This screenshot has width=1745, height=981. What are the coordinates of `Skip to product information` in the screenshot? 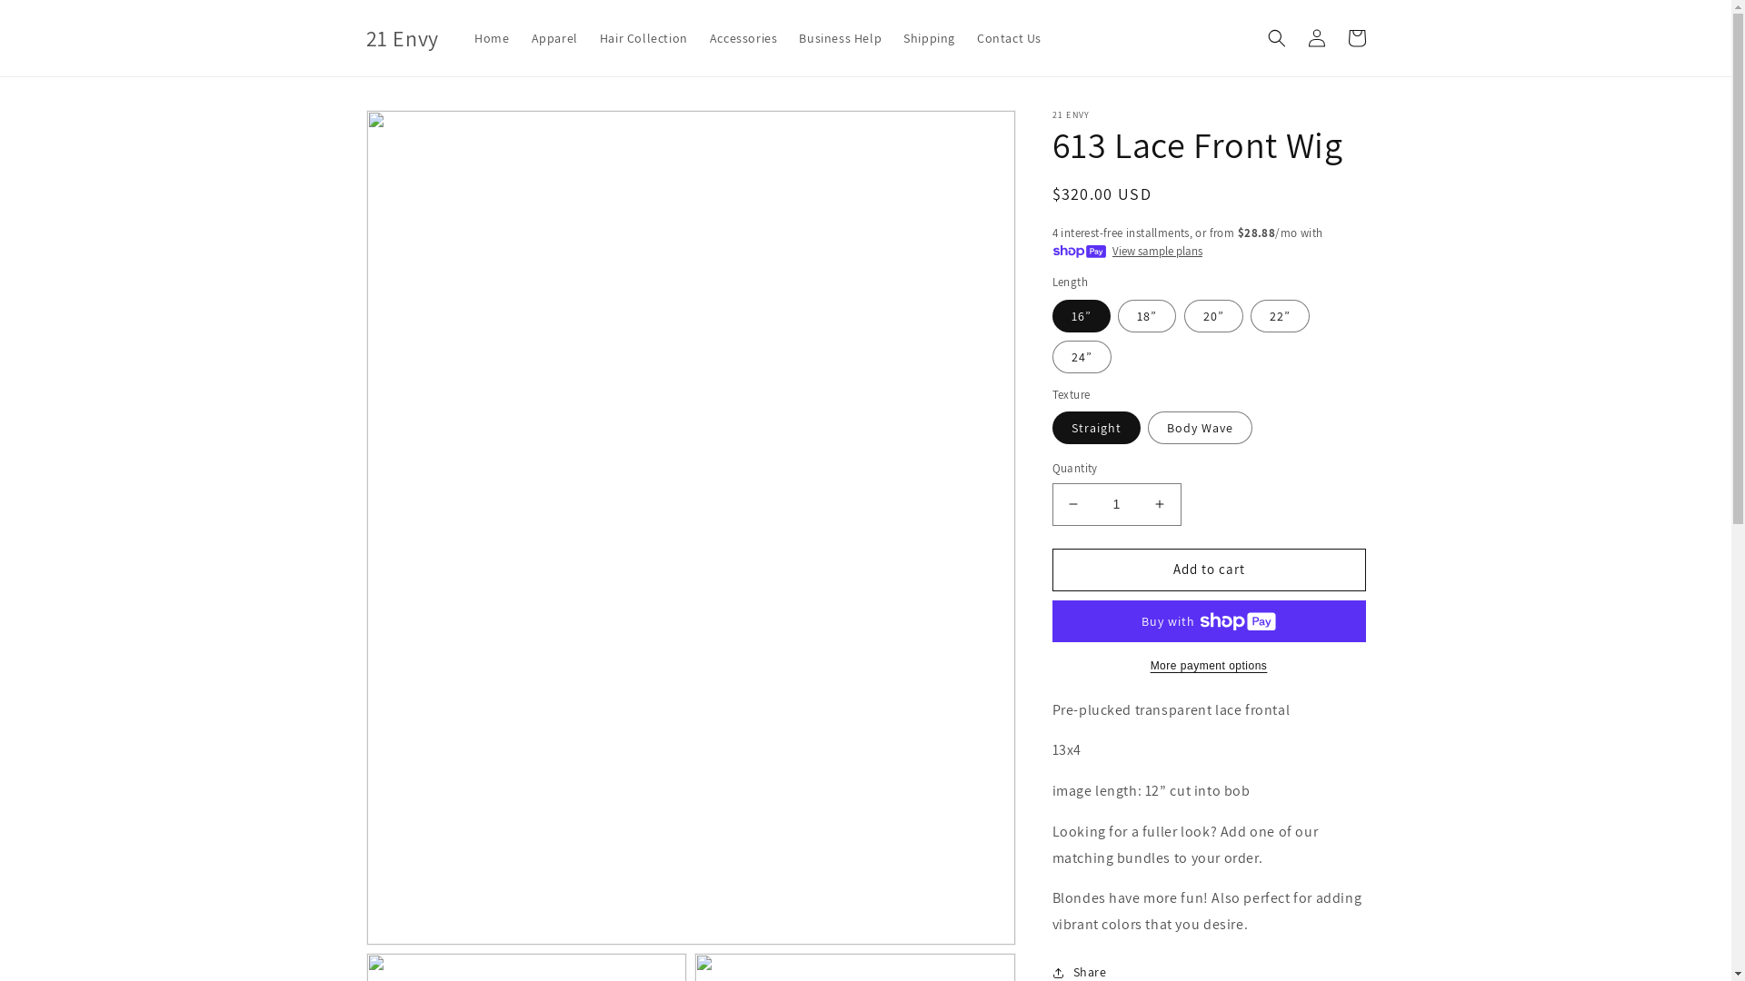 It's located at (421, 131).